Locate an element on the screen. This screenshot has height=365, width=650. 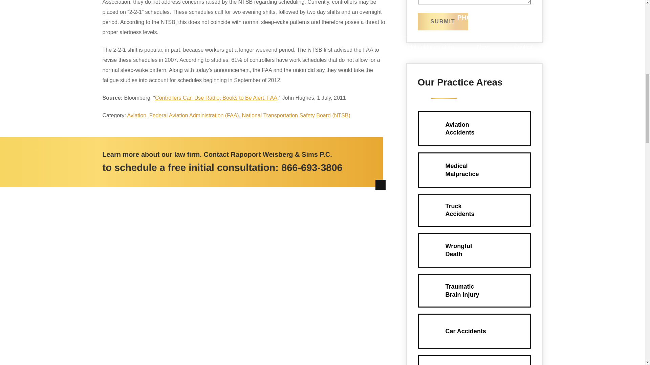
Controllers Can Use Radio, Books to Be Alert: FAA is located at coordinates (443, 21).